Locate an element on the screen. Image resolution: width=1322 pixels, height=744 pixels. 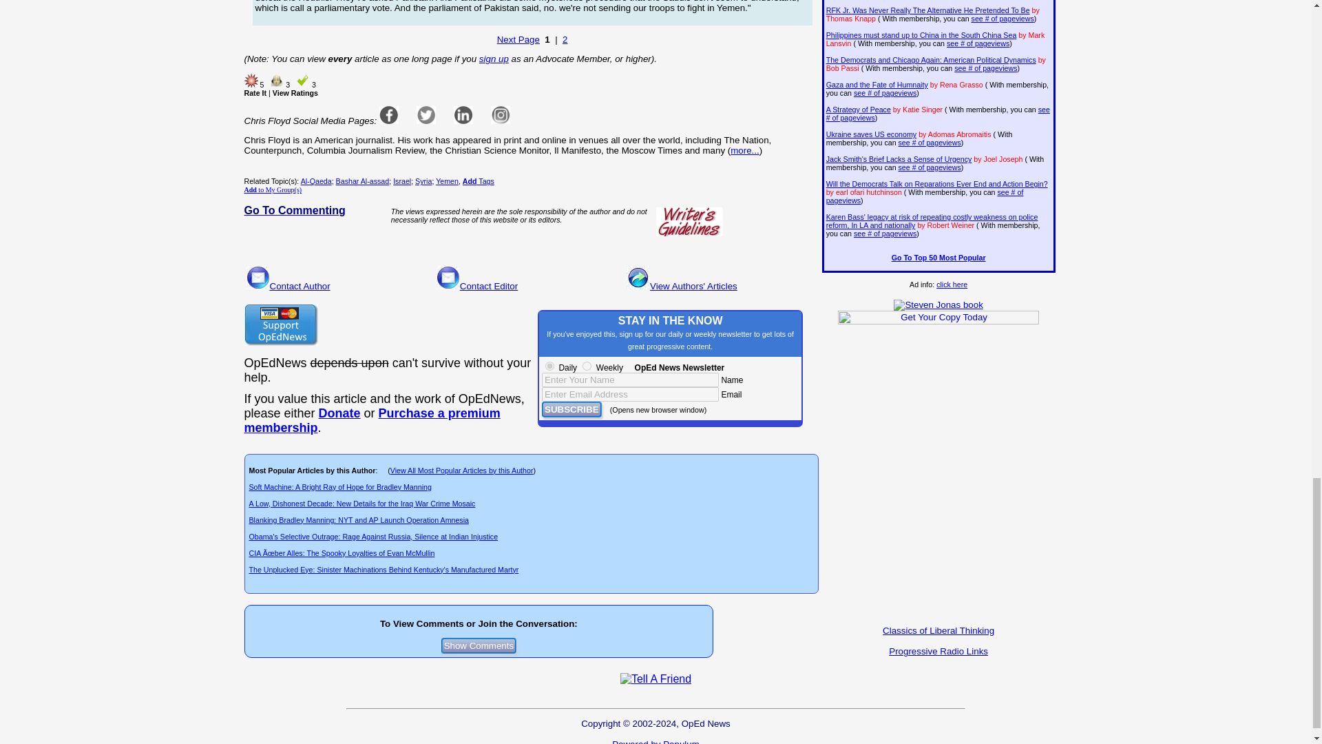
SUBSCRIBE is located at coordinates (571, 409).